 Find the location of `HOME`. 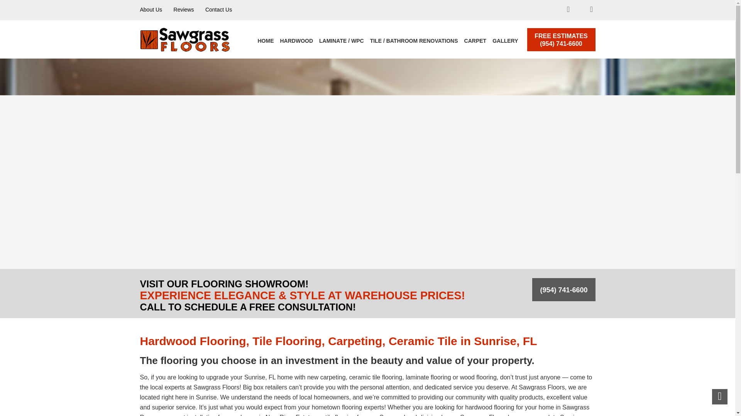

HOME is located at coordinates (266, 41).